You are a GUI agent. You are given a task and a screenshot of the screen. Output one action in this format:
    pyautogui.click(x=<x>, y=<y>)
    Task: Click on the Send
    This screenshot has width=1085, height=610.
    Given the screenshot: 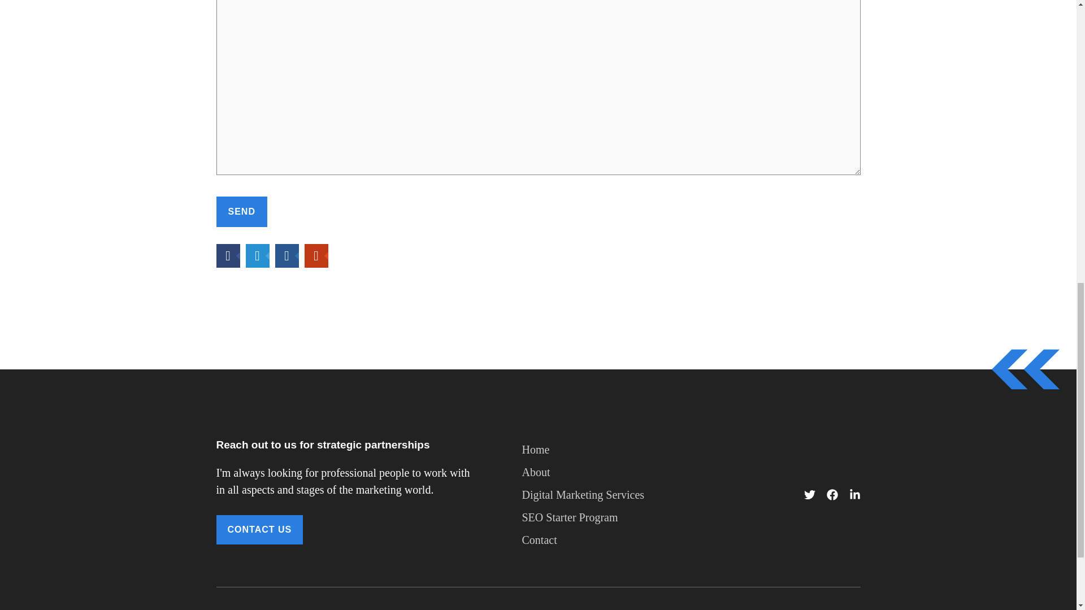 What is the action you would take?
    pyautogui.click(x=241, y=211)
    